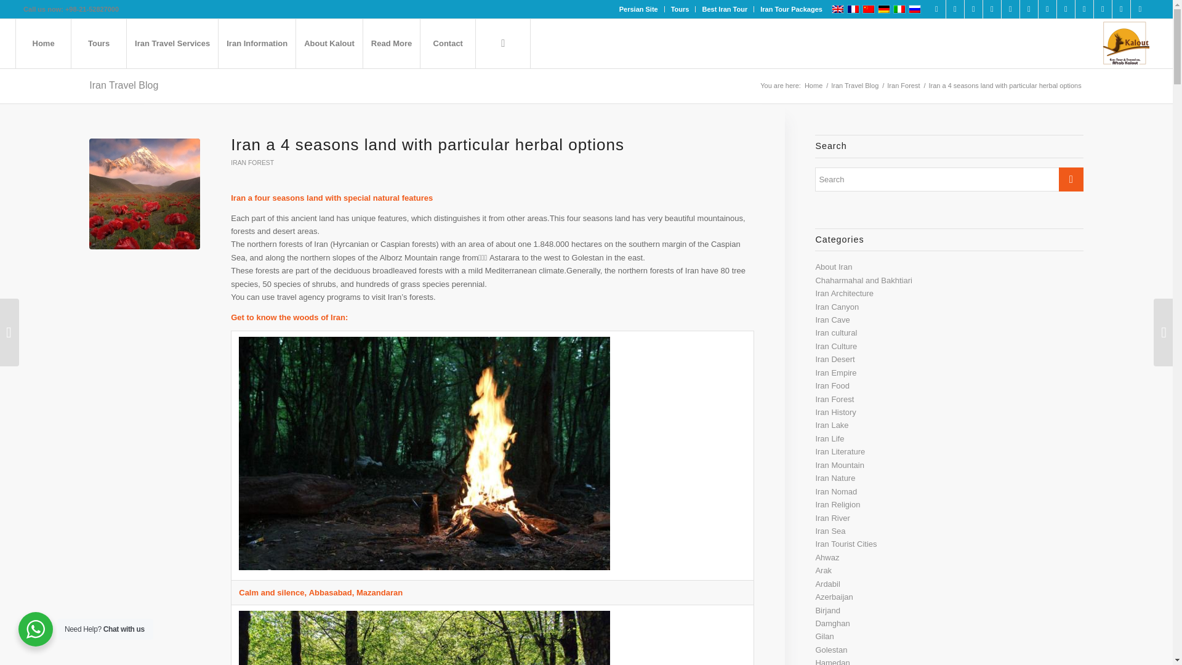 Image resolution: width=1182 pixels, height=665 pixels. I want to click on Behance, so click(1085, 9).